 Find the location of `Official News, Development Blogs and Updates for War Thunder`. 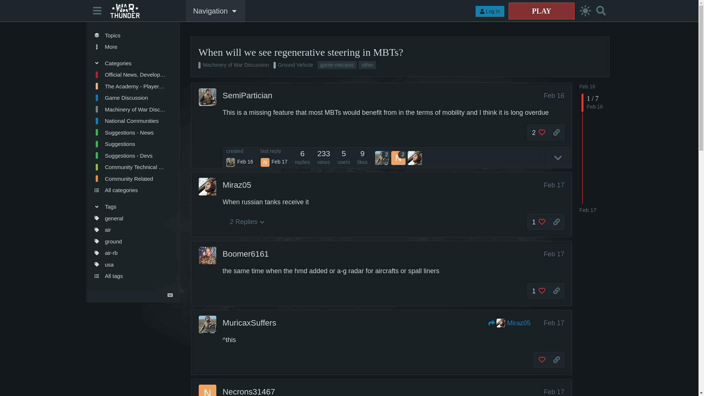

Official News, Development Blogs and Updates for War Thunder is located at coordinates (130, 75).